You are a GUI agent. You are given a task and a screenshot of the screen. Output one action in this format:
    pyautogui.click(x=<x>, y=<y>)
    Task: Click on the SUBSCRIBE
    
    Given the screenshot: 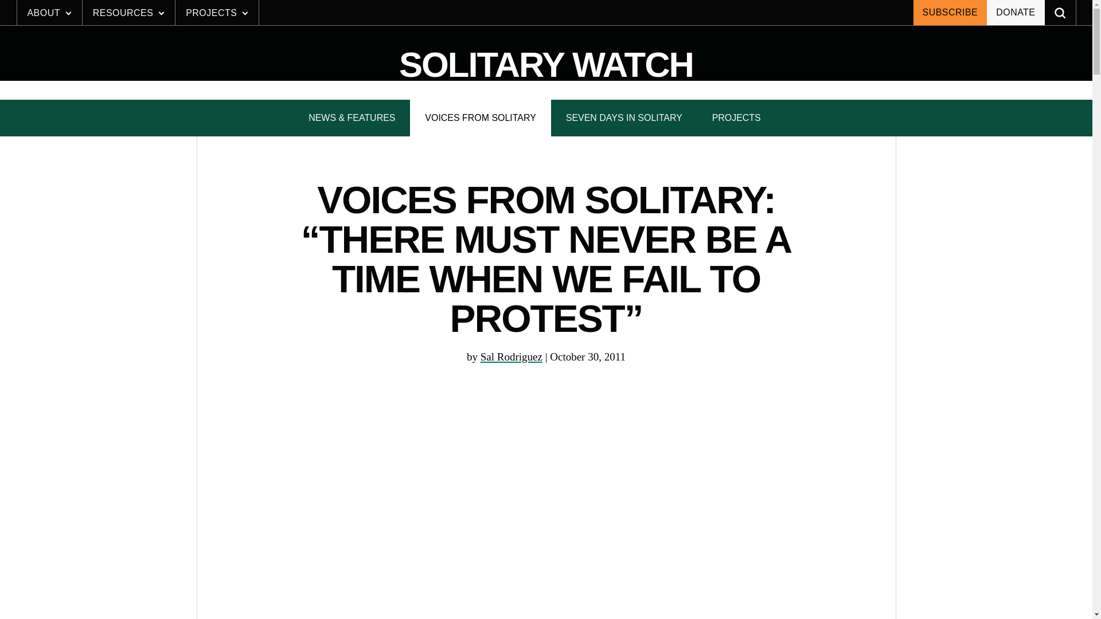 What is the action you would take?
    pyautogui.click(x=950, y=13)
    